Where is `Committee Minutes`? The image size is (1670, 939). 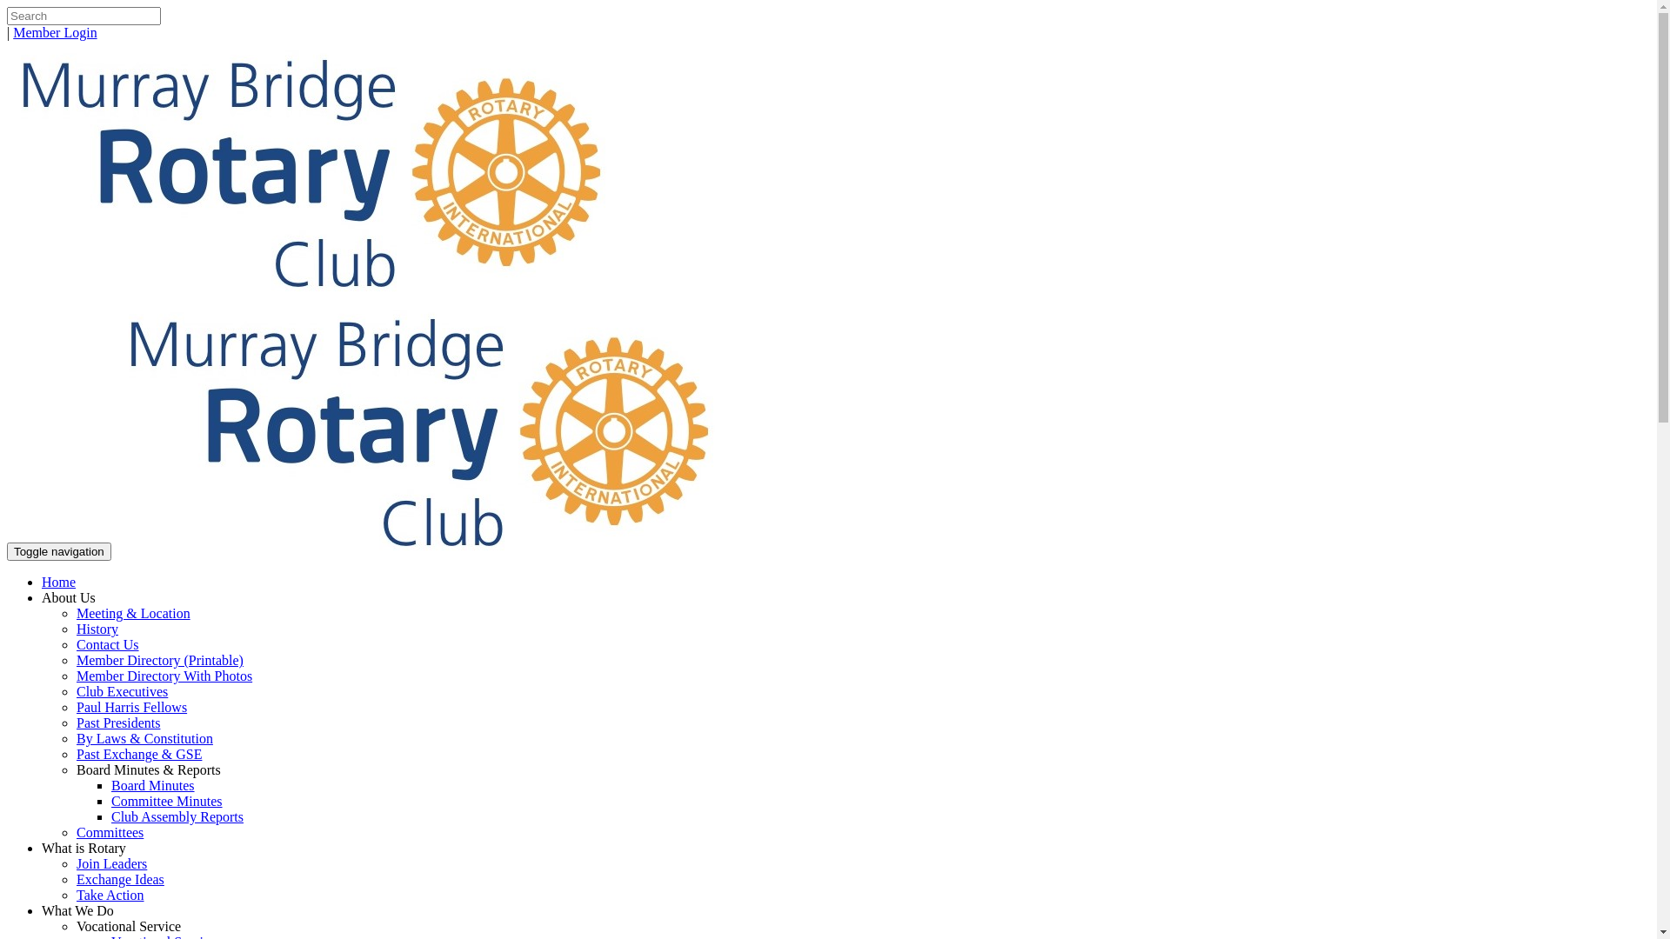
Committee Minutes is located at coordinates (167, 802).